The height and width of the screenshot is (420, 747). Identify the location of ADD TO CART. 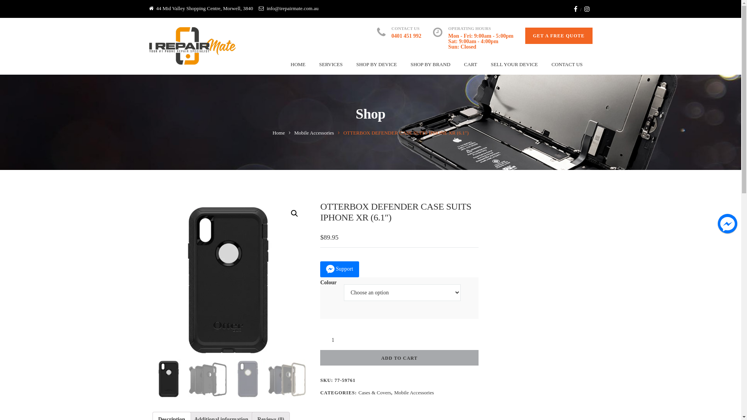
(399, 358).